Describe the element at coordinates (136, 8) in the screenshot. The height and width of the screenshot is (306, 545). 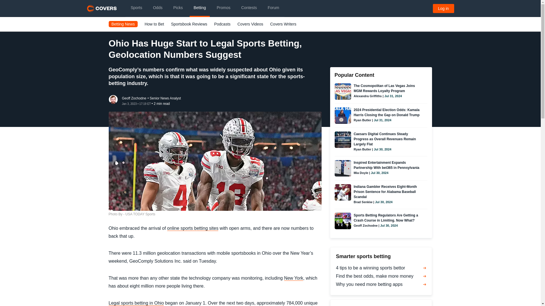
I see `Sports` at that location.